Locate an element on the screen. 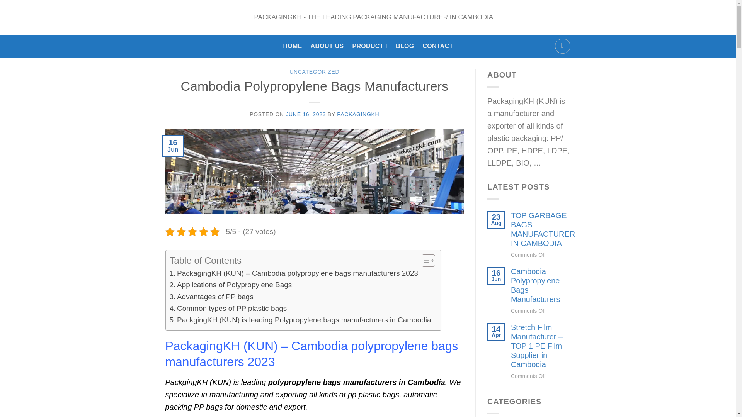 The height and width of the screenshot is (417, 742). CONTACT is located at coordinates (438, 46).